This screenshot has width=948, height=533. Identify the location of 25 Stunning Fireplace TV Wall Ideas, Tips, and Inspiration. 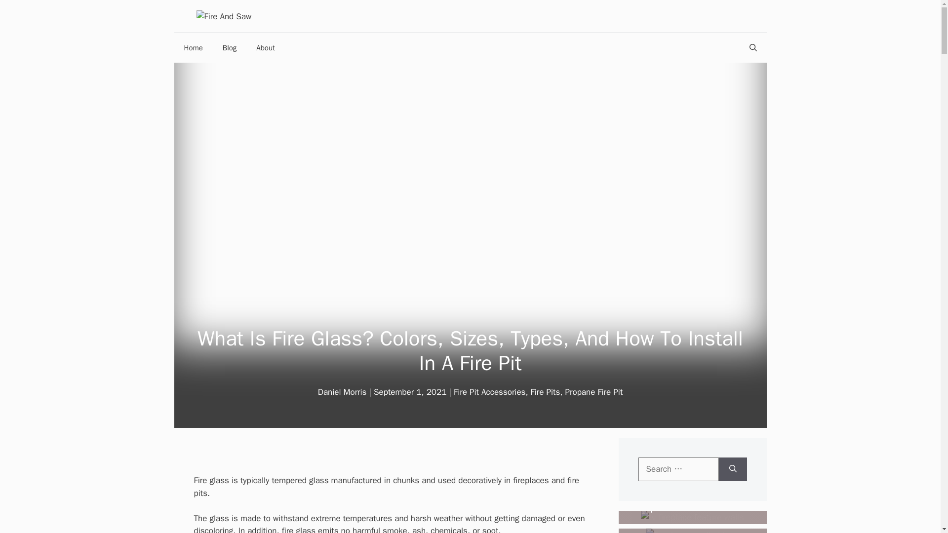
(679, 505).